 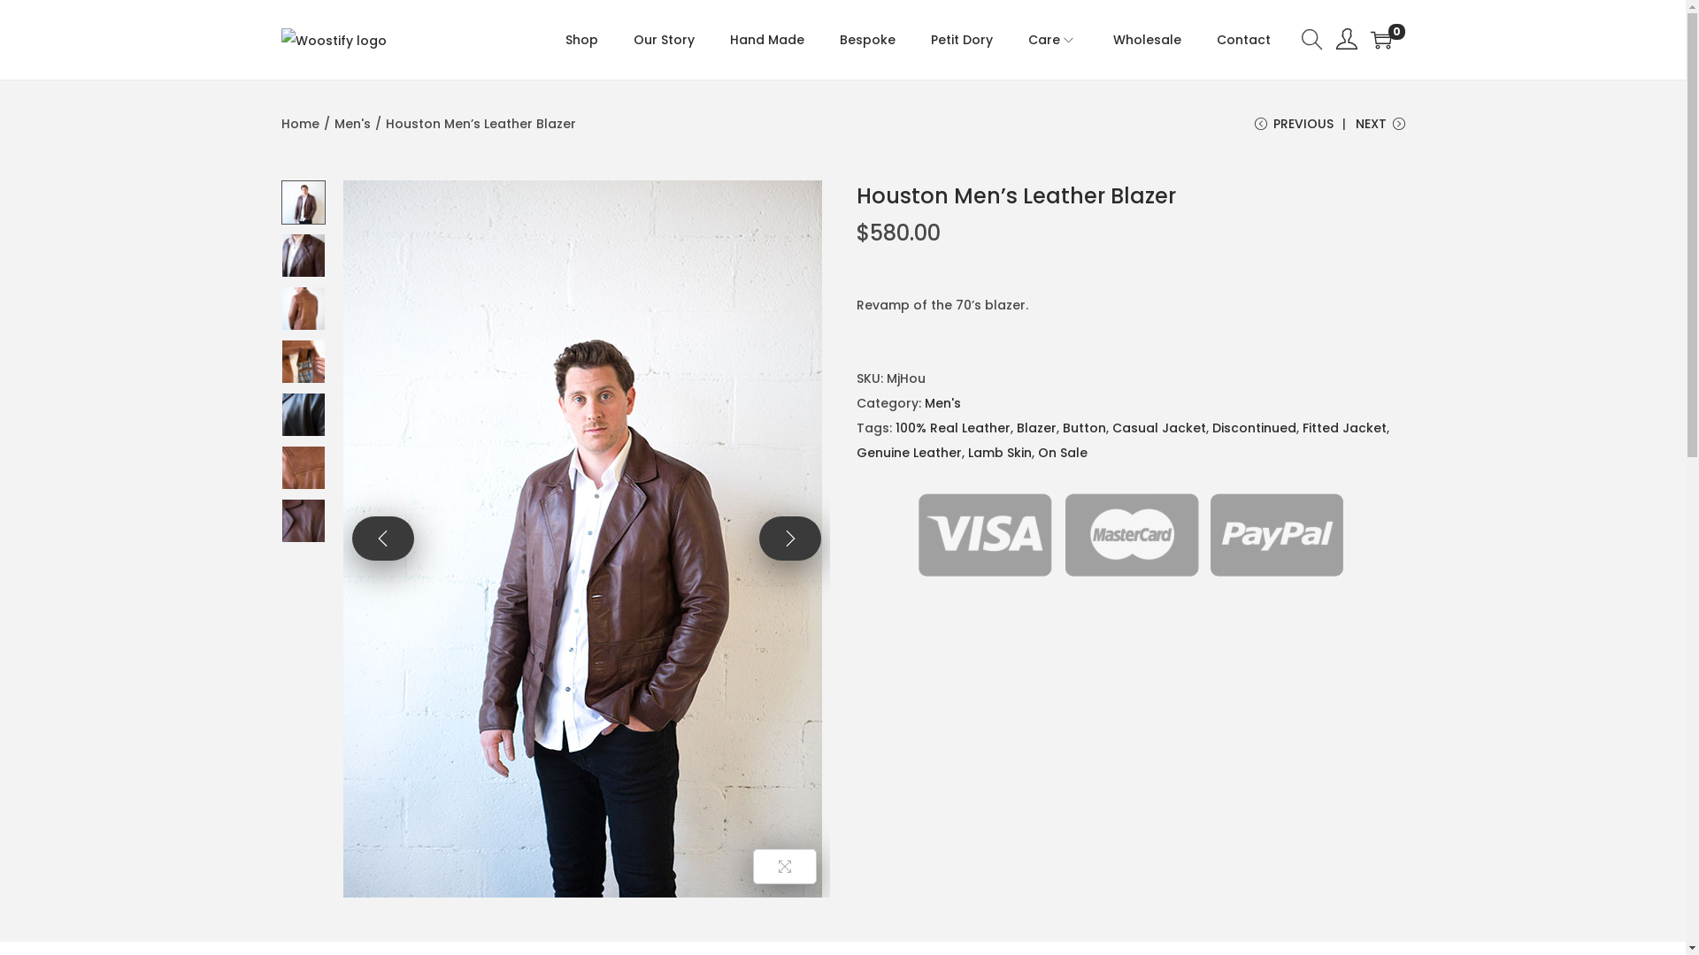 I want to click on Men's, so click(x=352, y=124).